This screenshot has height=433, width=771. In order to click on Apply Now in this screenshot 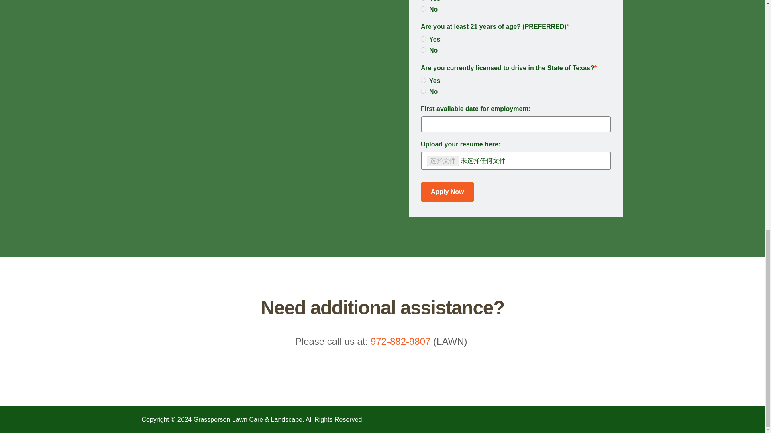, I will do `click(447, 192)`.